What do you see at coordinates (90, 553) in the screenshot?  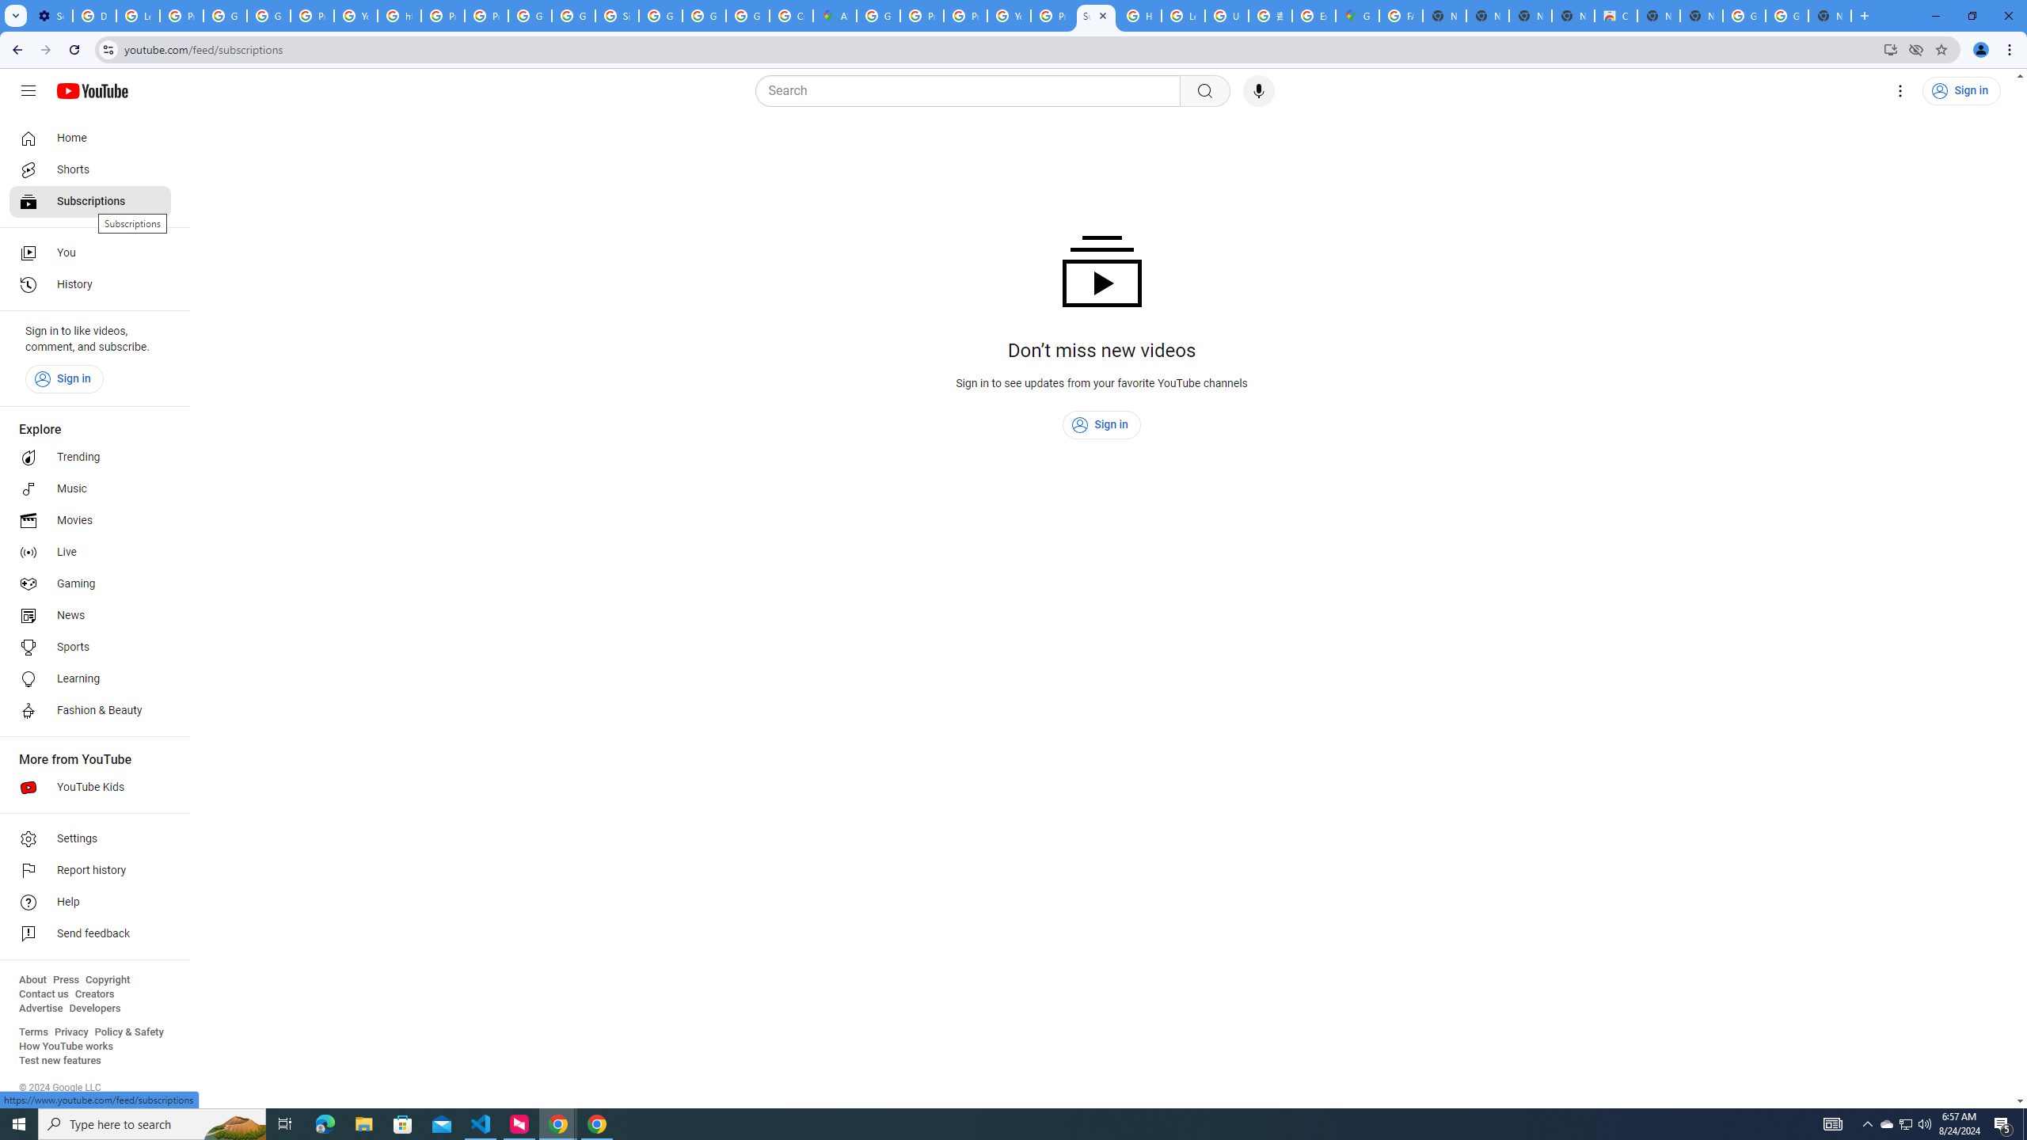 I see `Live` at bounding box center [90, 553].